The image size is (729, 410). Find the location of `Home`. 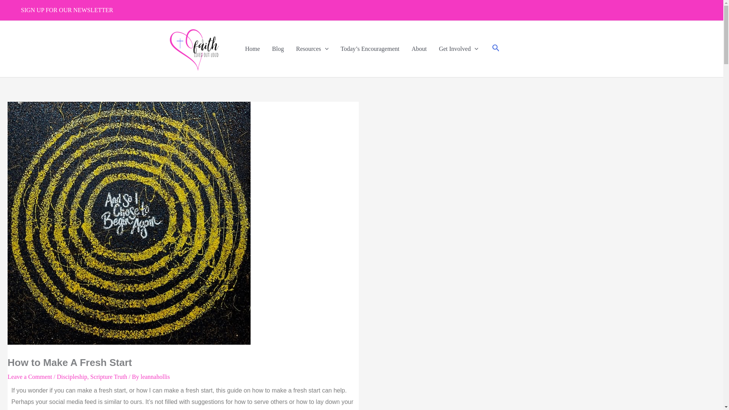

Home is located at coordinates (252, 49).